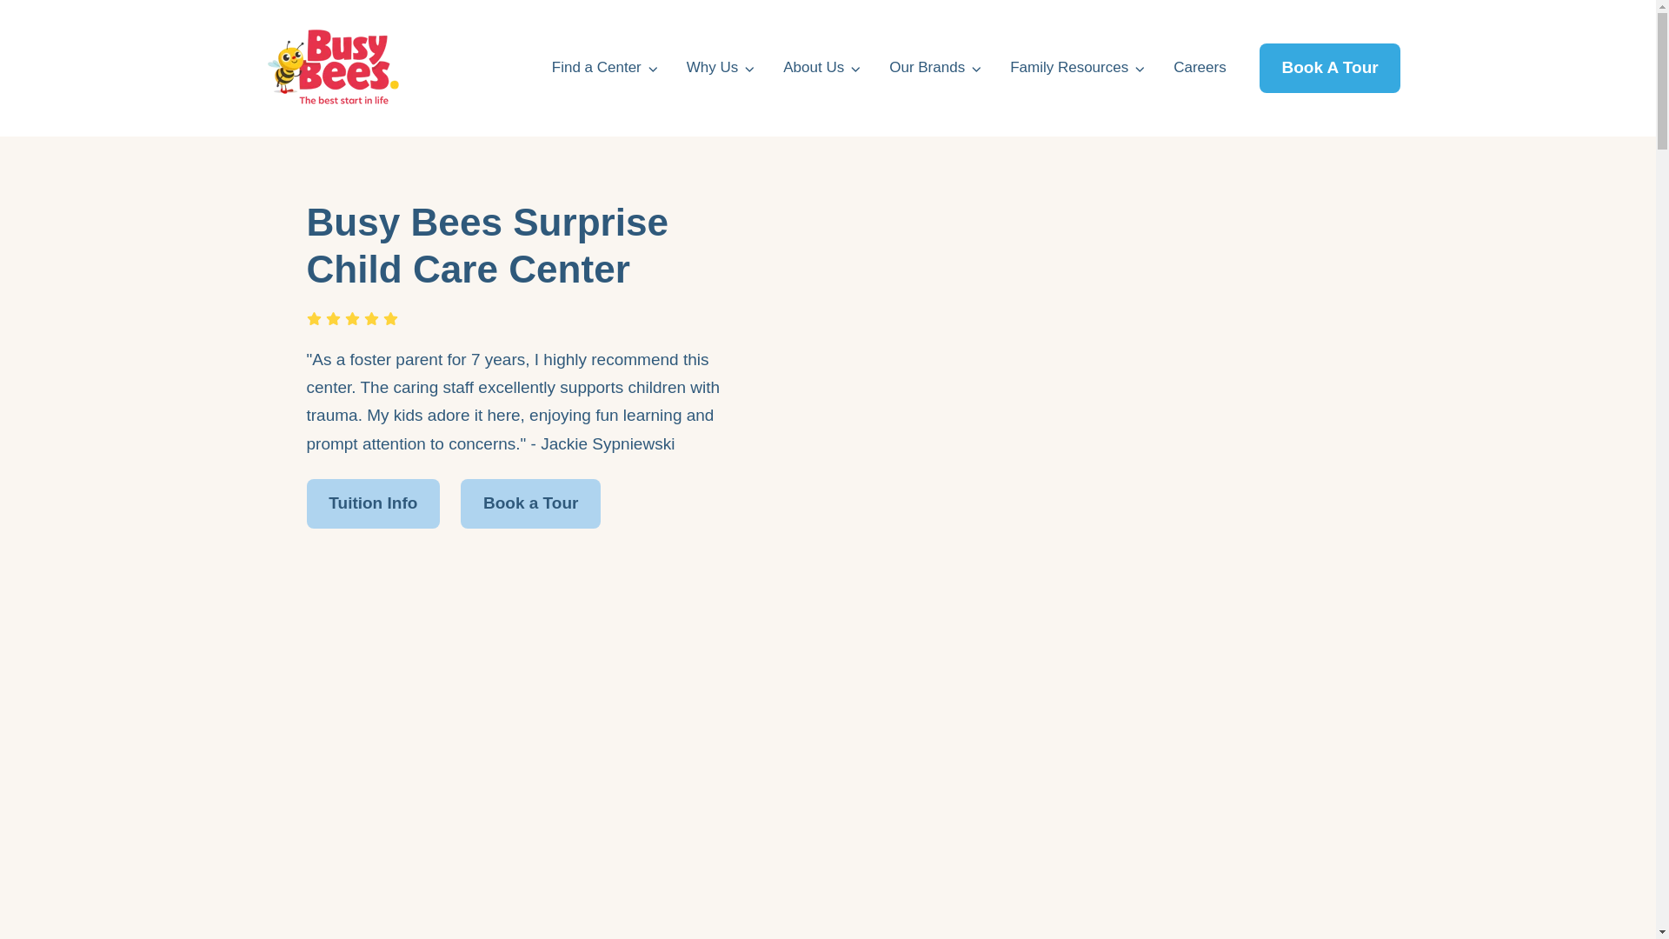 The width and height of the screenshot is (1669, 939). I want to click on Family Resources, so click(1077, 67).